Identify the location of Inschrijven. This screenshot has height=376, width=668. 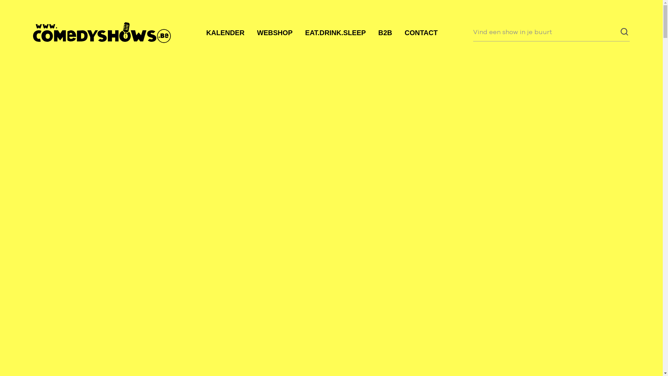
(517, 345).